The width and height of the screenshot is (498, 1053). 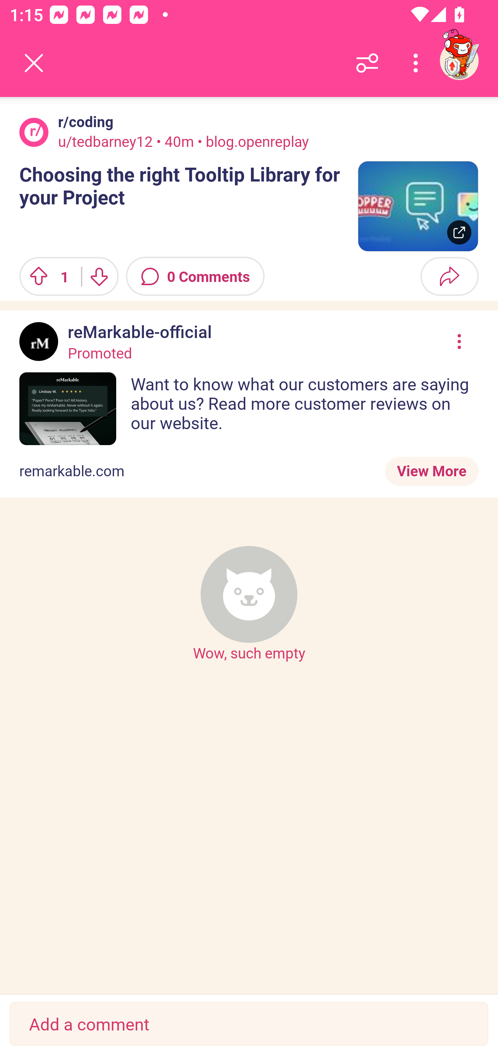 I want to click on Avatar, so click(x=34, y=132).